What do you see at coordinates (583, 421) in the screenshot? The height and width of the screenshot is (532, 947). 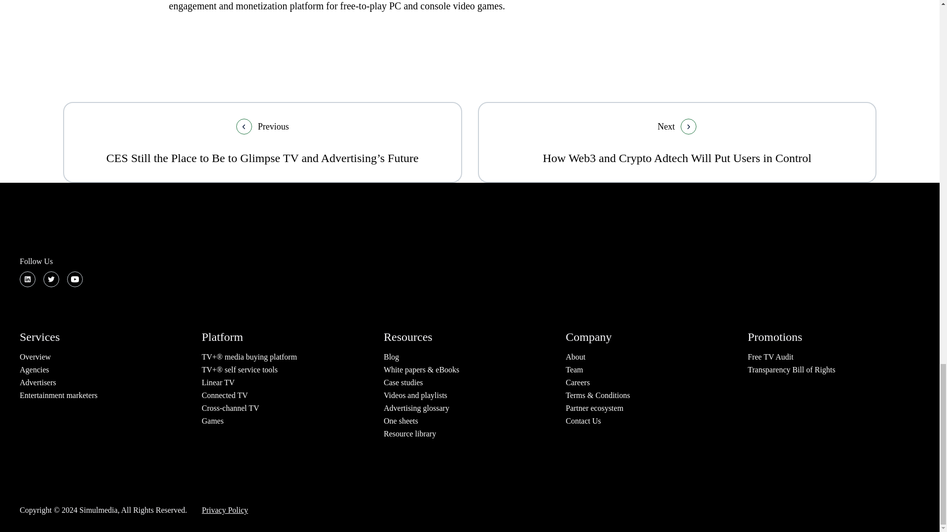 I see `Contact Us` at bounding box center [583, 421].